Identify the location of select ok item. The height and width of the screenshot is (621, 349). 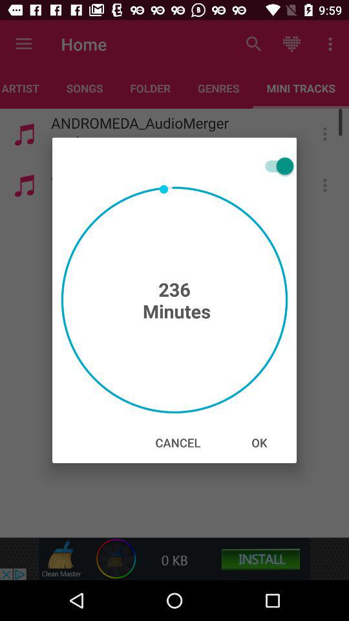
(259, 442).